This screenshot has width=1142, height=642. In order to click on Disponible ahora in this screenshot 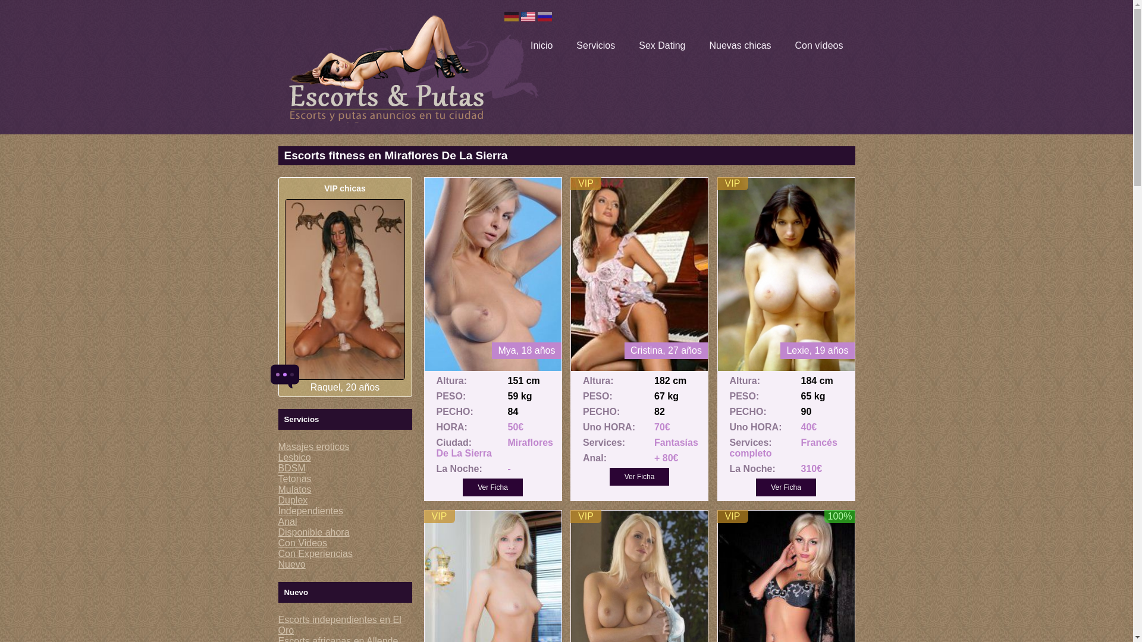, I will do `click(314, 531)`.